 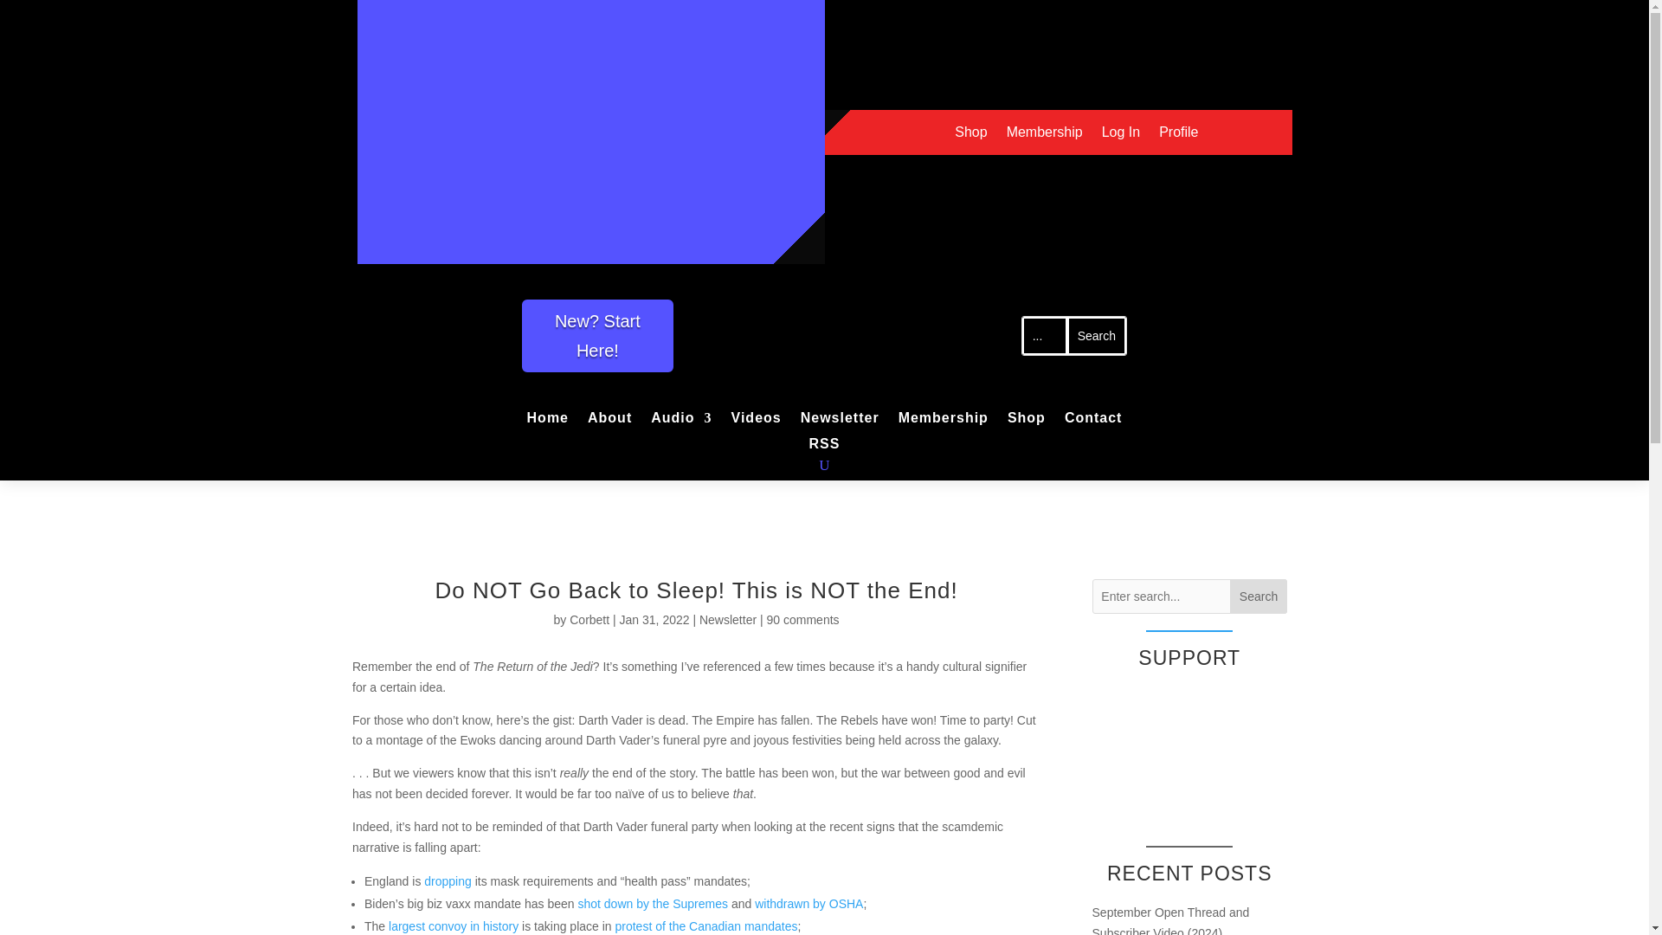 What do you see at coordinates (1096, 336) in the screenshot?
I see `Search` at bounding box center [1096, 336].